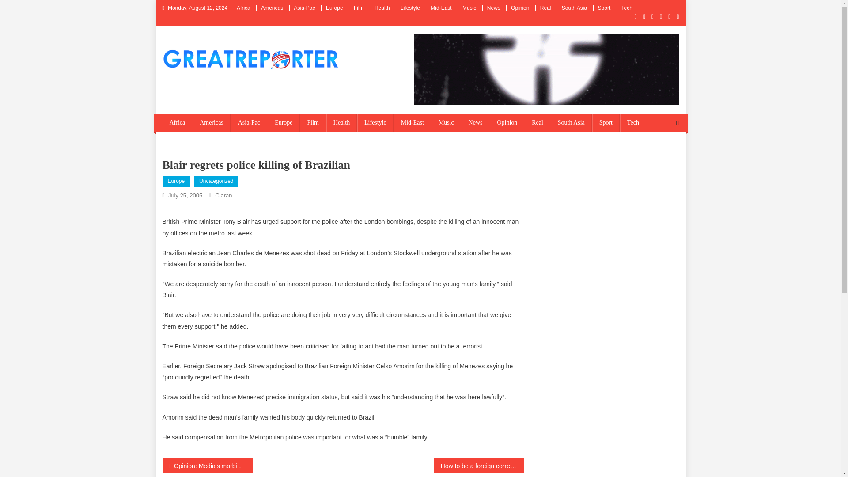 The image size is (848, 477). Describe the element at coordinates (410, 8) in the screenshot. I see `Lifestyle` at that location.